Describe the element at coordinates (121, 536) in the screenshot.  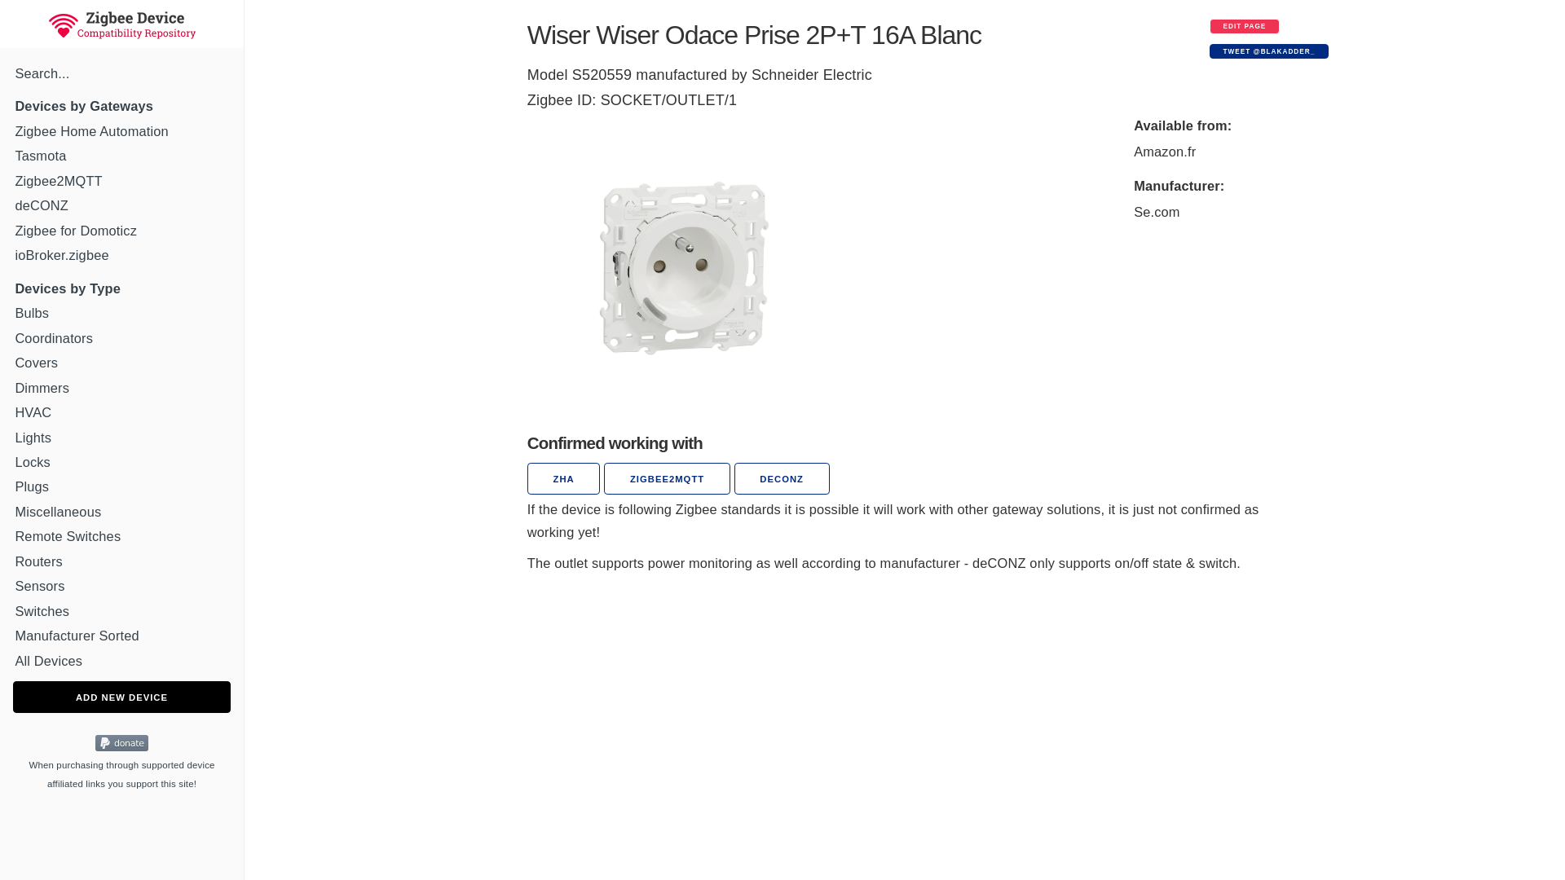
I see `Remote Switches` at that location.